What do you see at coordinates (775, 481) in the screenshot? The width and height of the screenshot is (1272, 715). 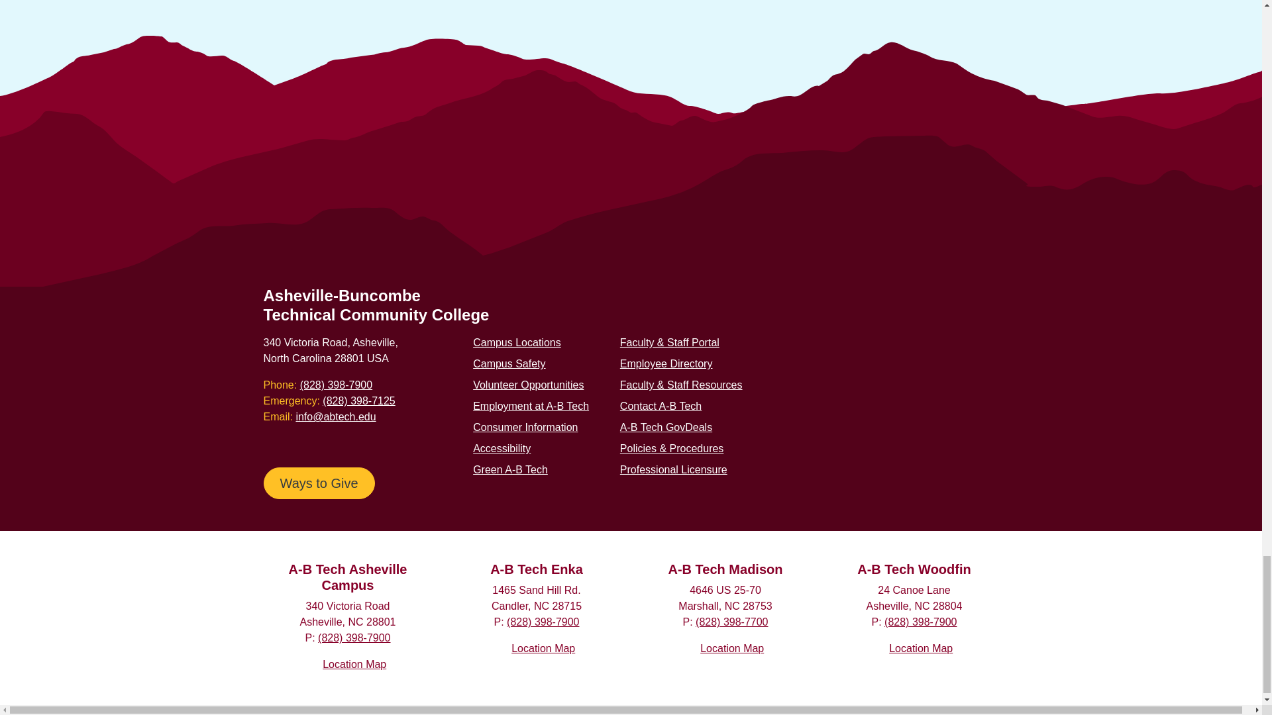 I see `Youtube` at bounding box center [775, 481].